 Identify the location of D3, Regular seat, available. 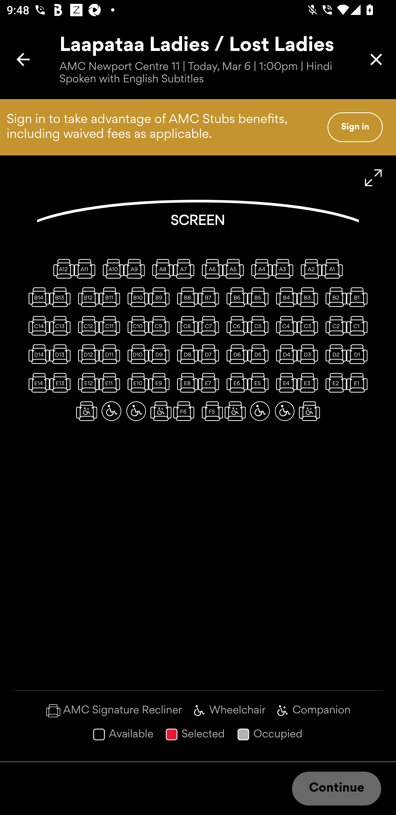
(309, 354).